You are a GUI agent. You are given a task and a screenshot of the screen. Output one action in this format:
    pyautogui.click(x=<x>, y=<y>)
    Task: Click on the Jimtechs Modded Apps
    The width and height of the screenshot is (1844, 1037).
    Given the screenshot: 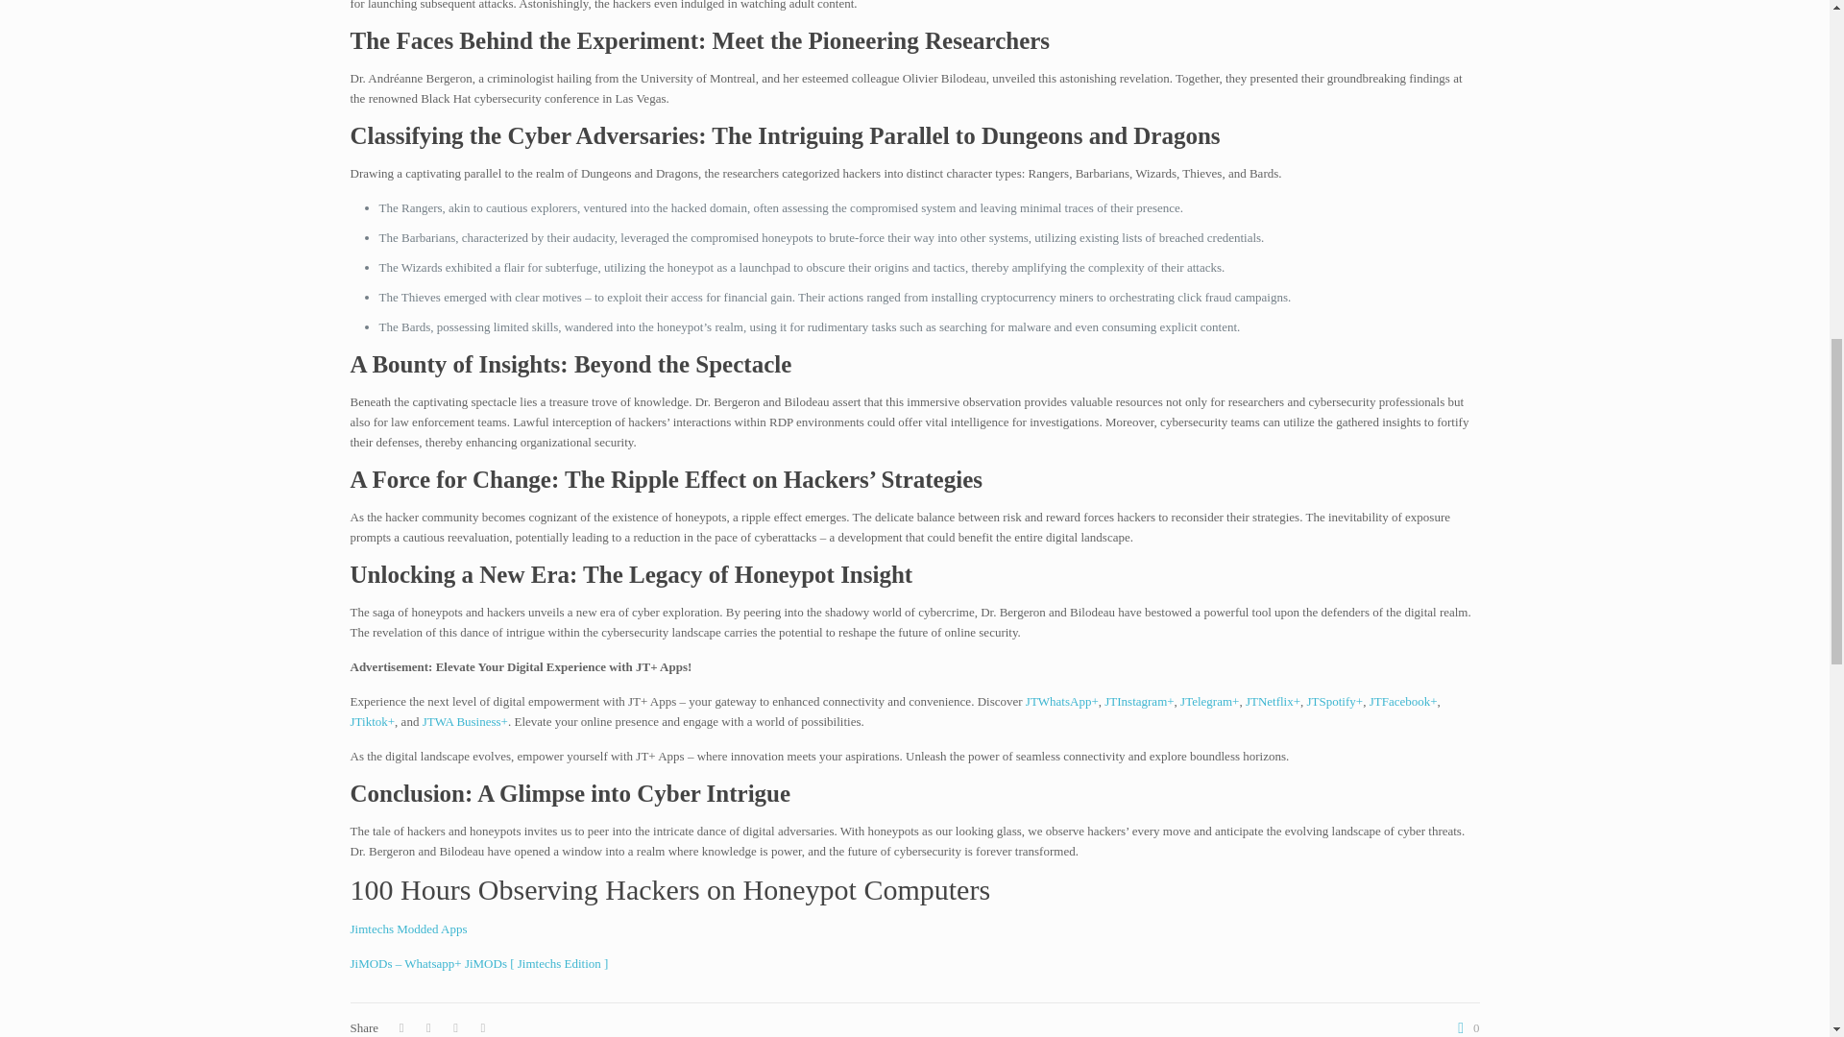 What is the action you would take?
    pyautogui.click(x=407, y=929)
    